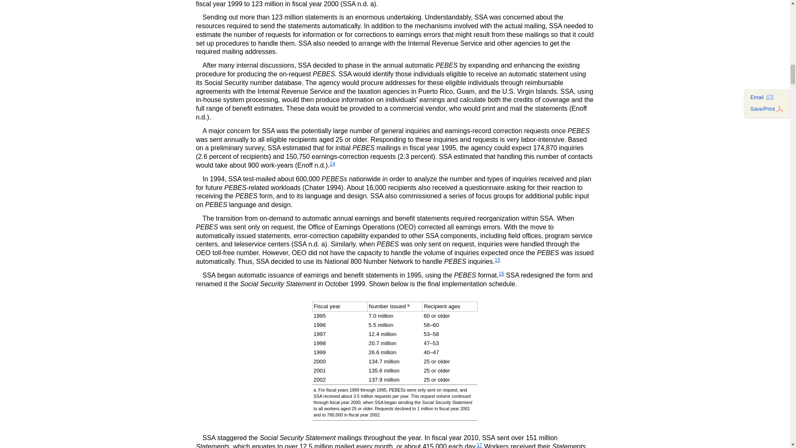 This screenshot has height=448, width=796. Describe the element at coordinates (332, 163) in the screenshot. I see `14` at that location.